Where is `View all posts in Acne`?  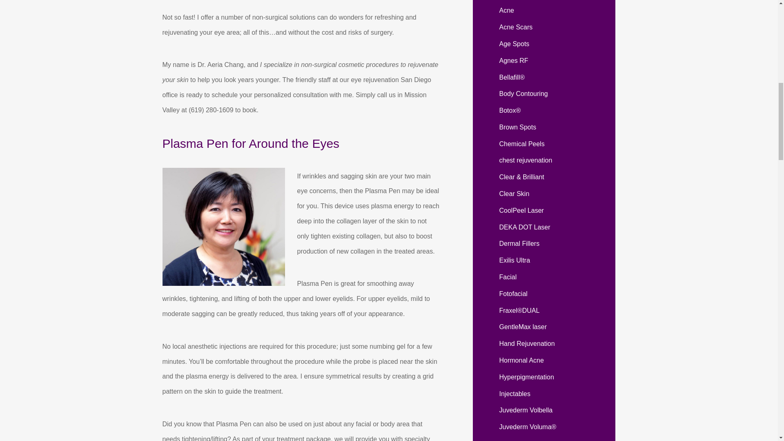
View all posts in Acne is located at coordinates (506, 10).